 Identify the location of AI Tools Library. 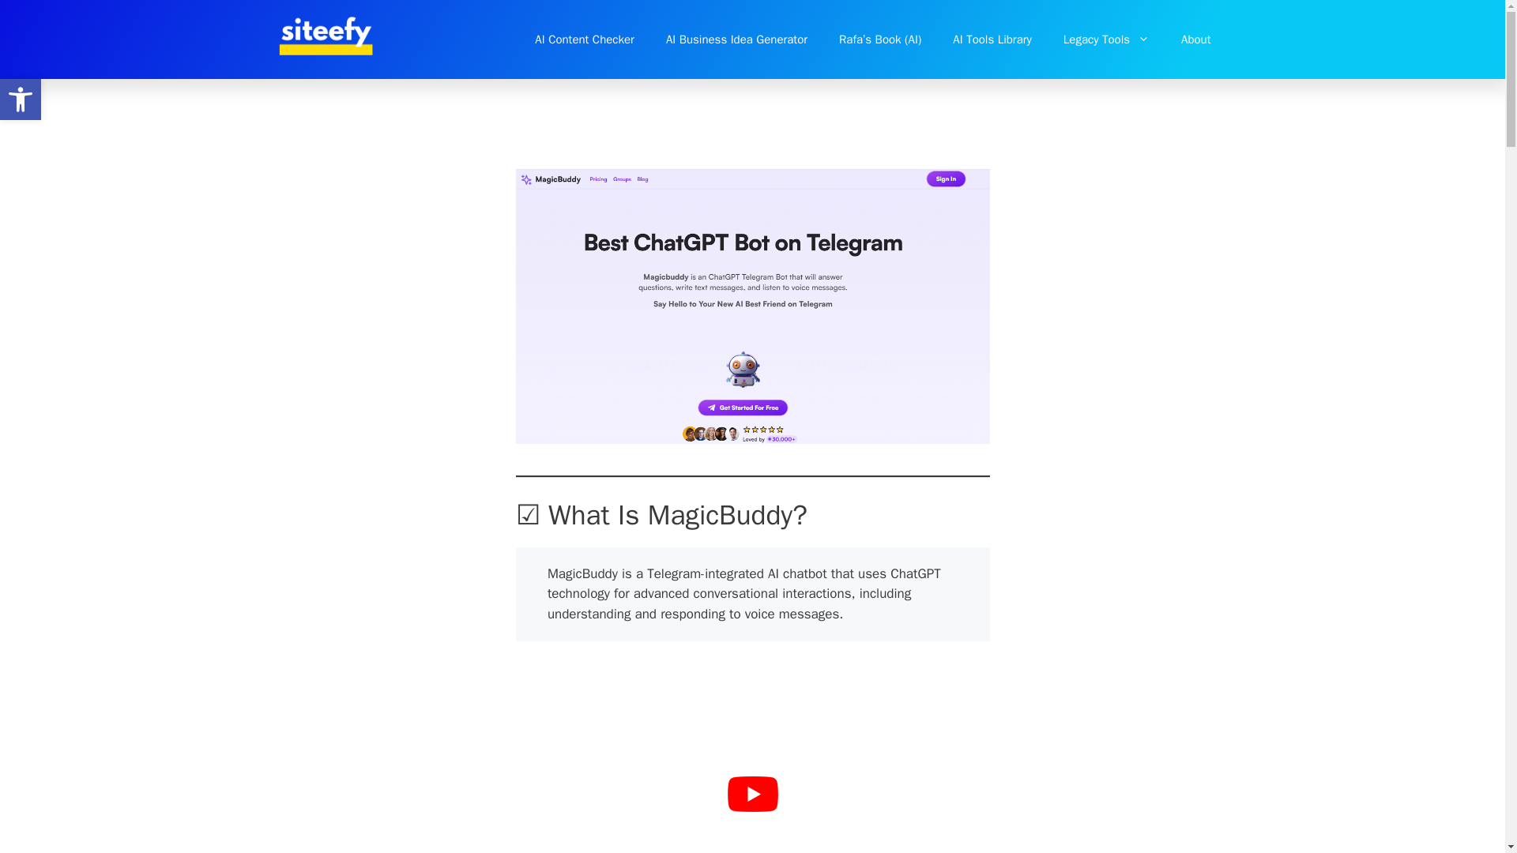
(992, 39).